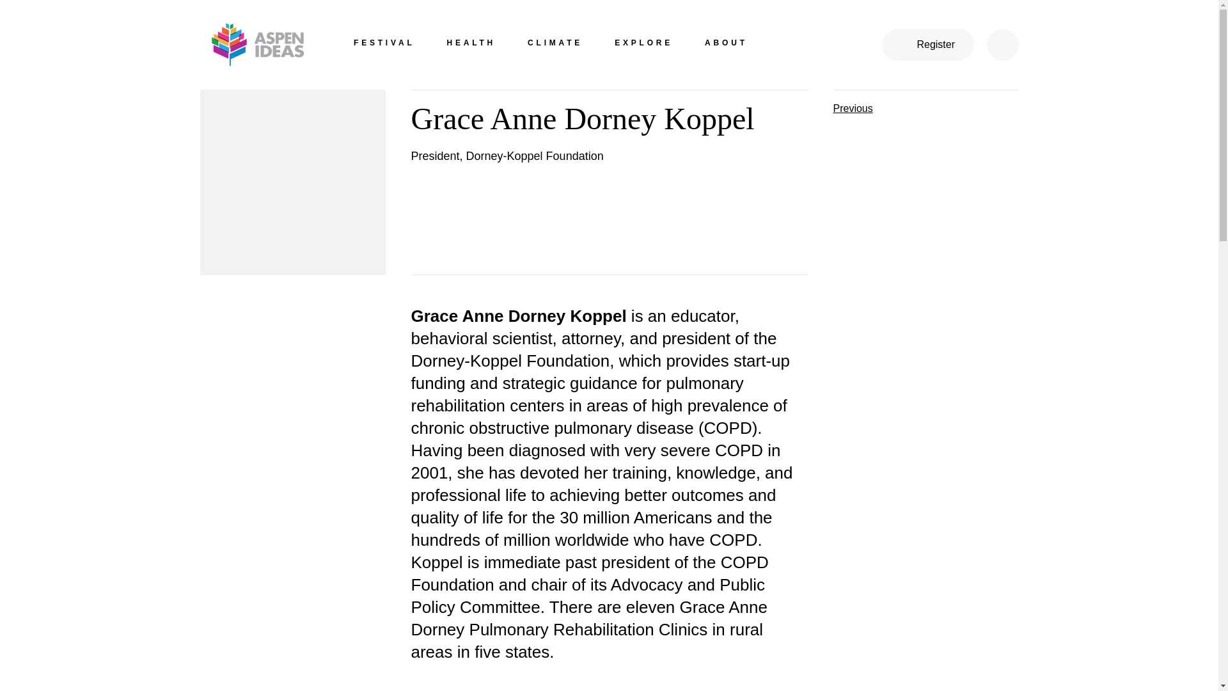 This screenshot has height=691, width=1228. Describe the element at coordinates (643, 45) in the screenshot. I see `EXPLORE` at that location.